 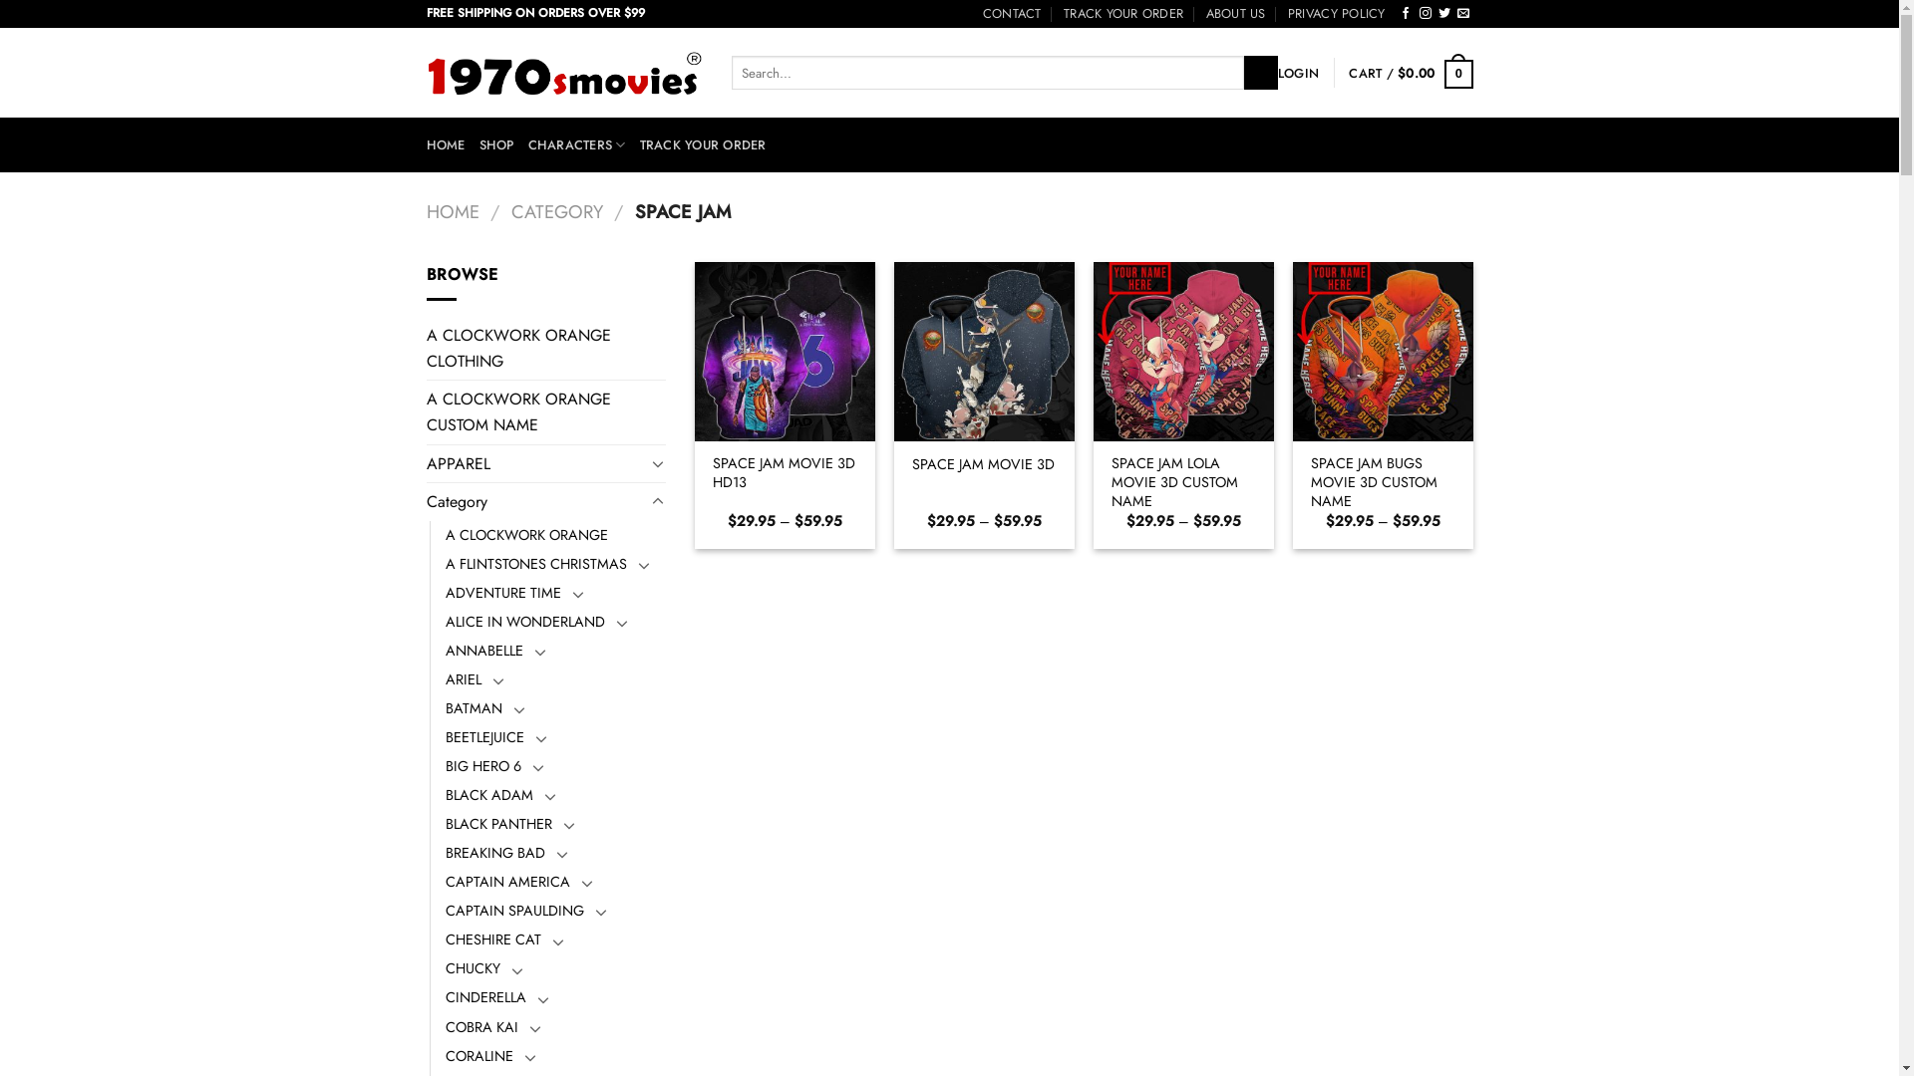 I want to click on HOME, so click(x=453, y=211).